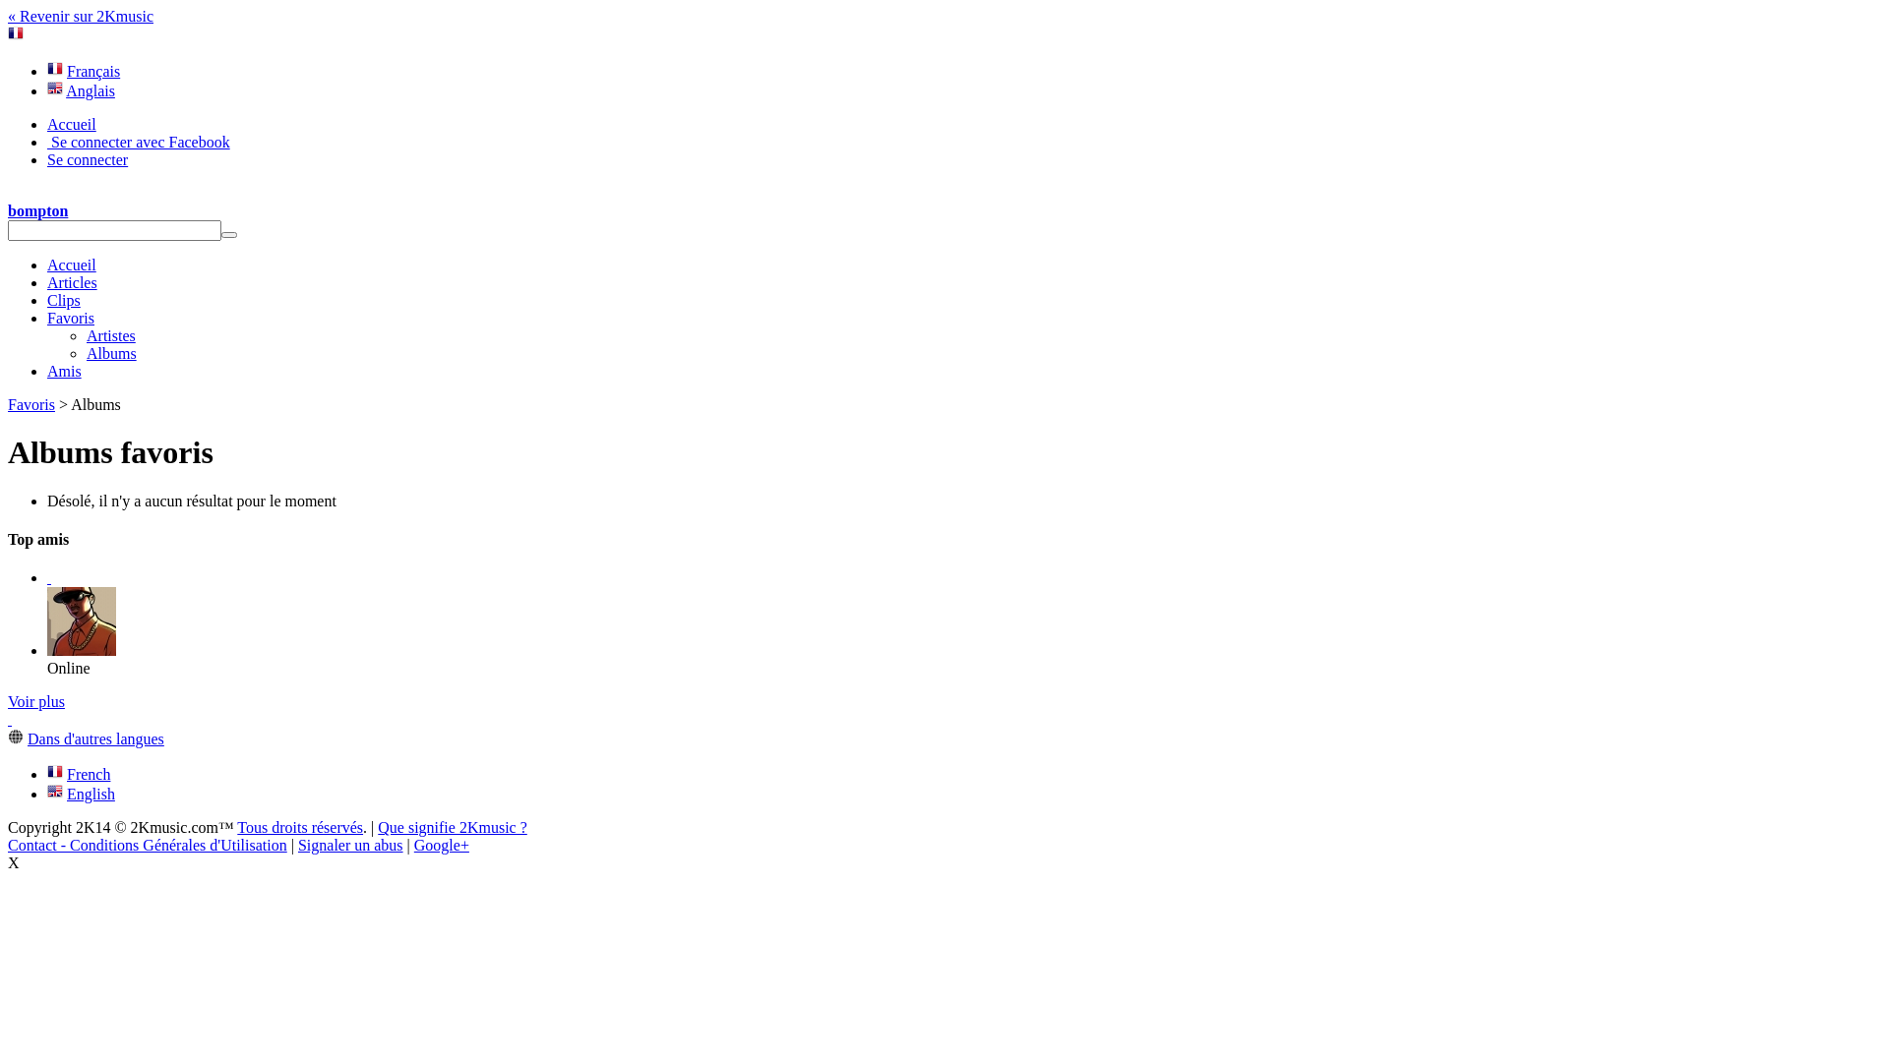 The width and height of the screenshot is (1889, 1062). Describe the element at coordinates (89, 775) in the screenshot. I see `French` at that location.